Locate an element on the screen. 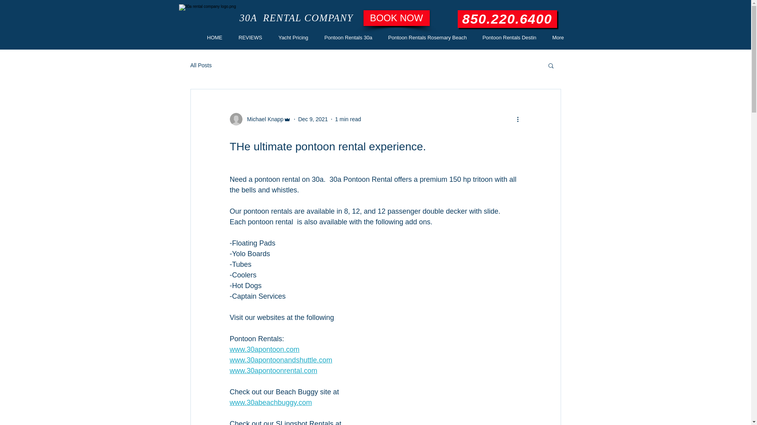 The width and height of the screenshot is (757, 425). Pontoon Rentals Rosemary Beach is located at coordinates (427, 38).